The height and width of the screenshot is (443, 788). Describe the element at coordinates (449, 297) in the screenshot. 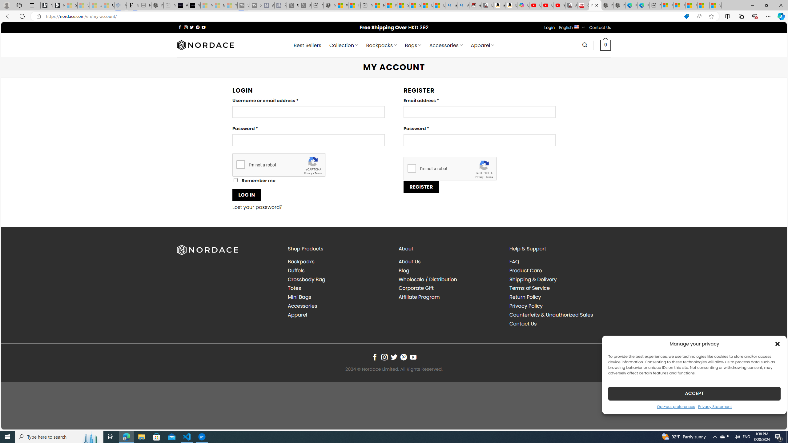

I see `Affiliate Program` at that location.